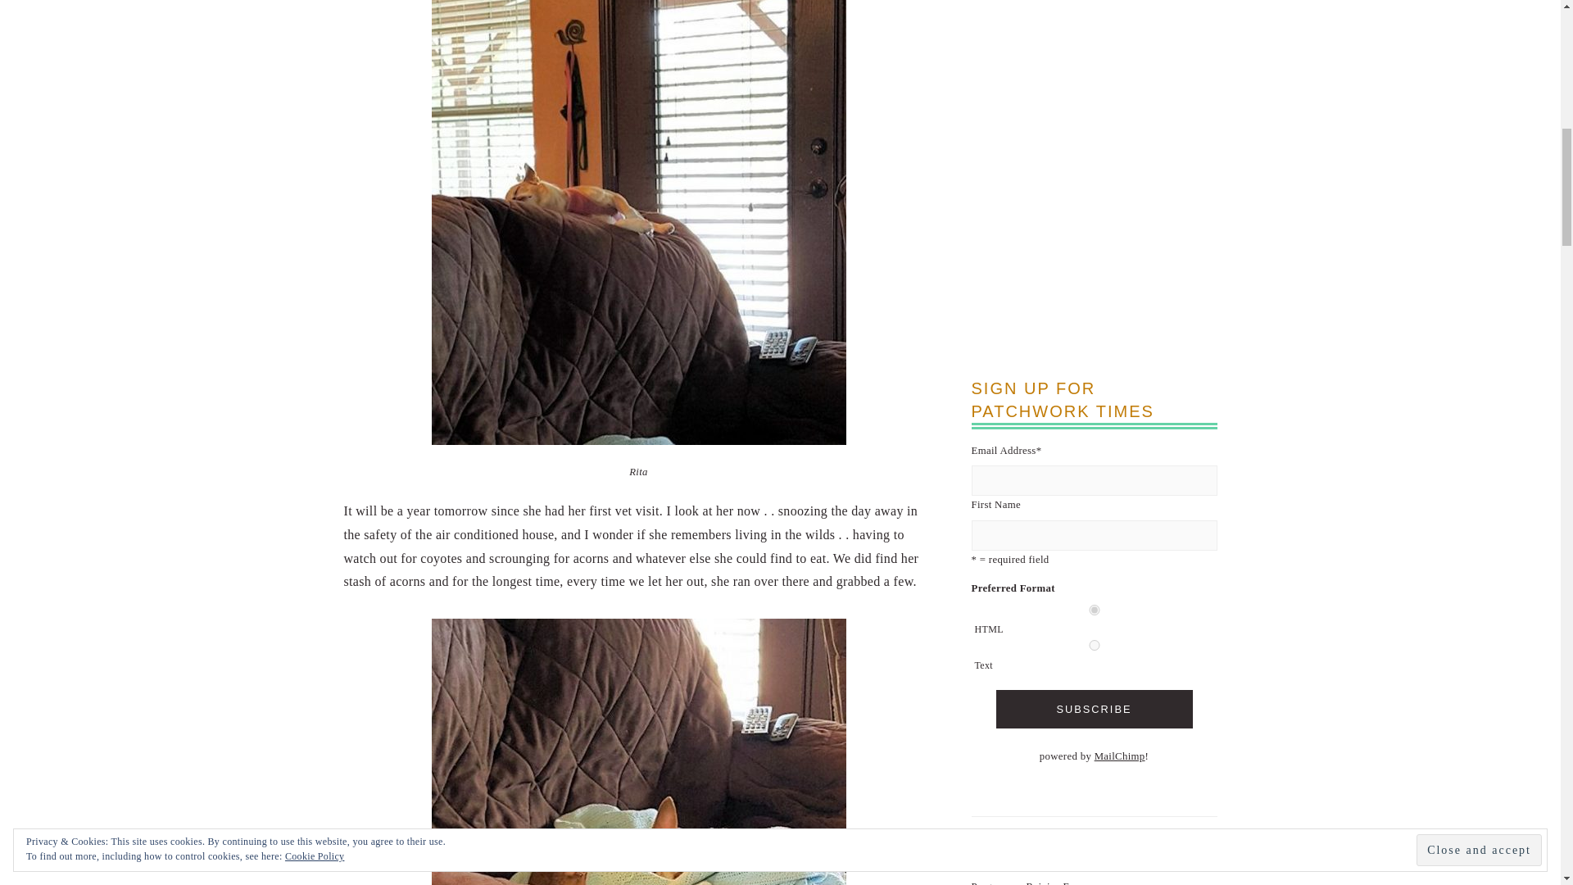 The height and width of the screenshot is (885, 1573). Describe the element at coordinates (1094, 709) in the screenshot. I see `Subscribe` at that location.